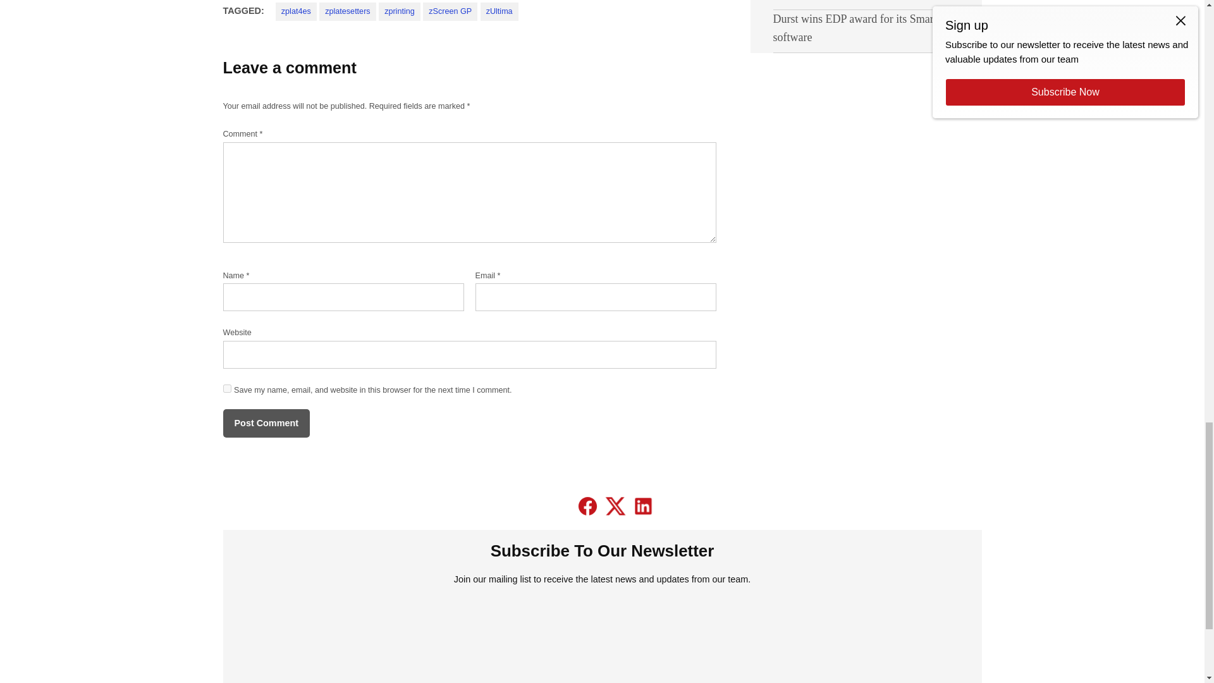 The image size is (1214, 683). What do you see at coordinates (450, 11) in the screenshot?
I see `zScreen GP` at bounding box center [450, 11].